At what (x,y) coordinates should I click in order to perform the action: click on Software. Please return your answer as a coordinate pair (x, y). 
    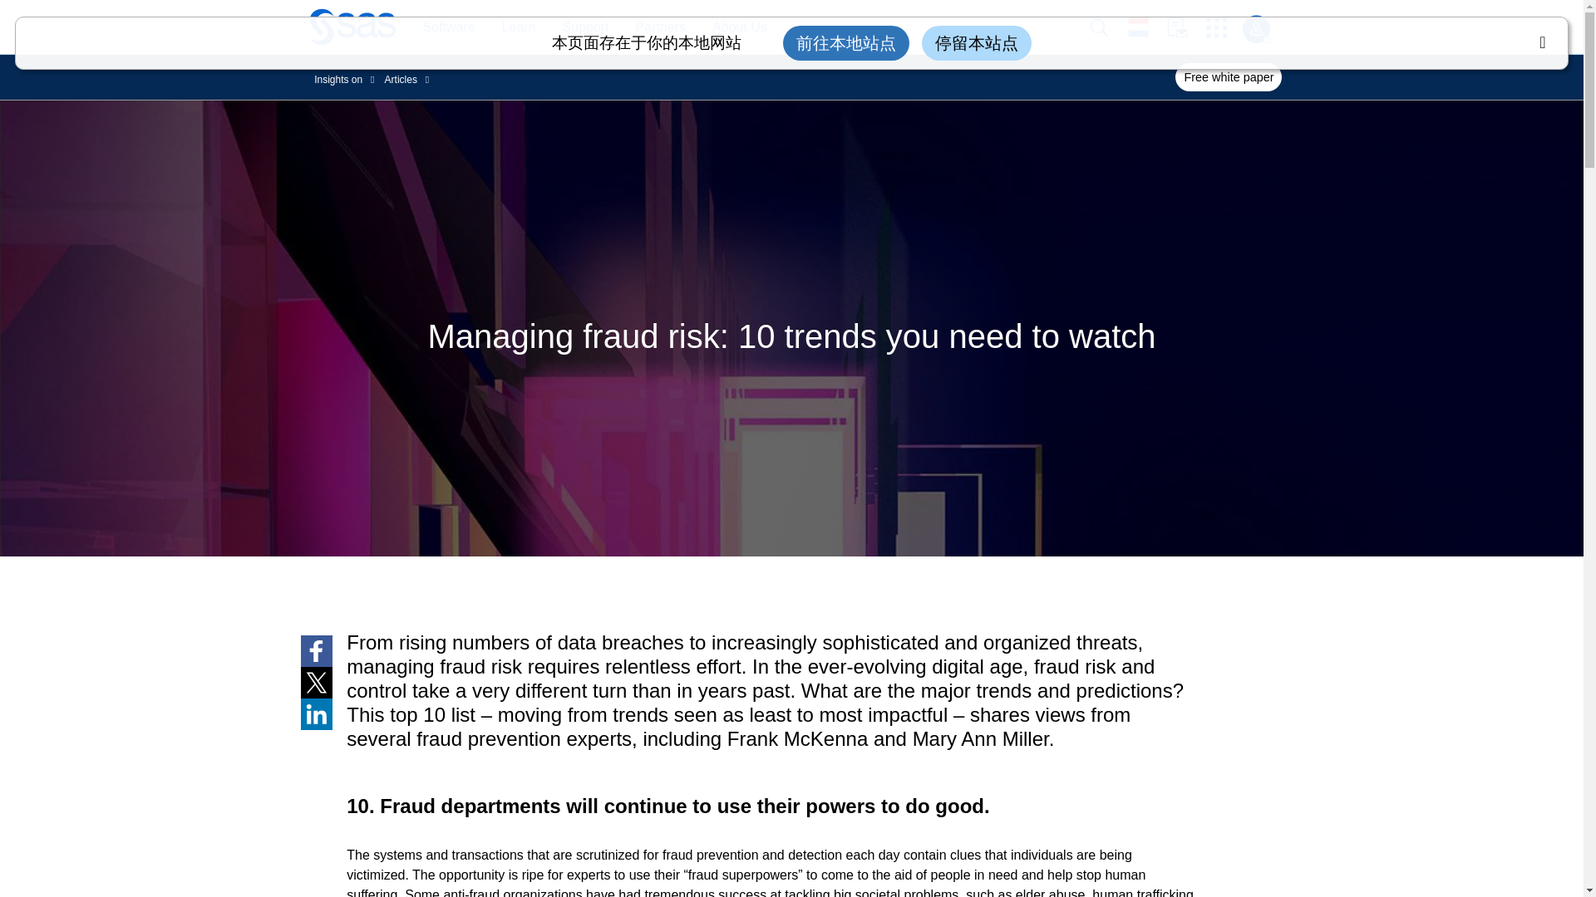
    Looking at the image, I should click on (440, 27).